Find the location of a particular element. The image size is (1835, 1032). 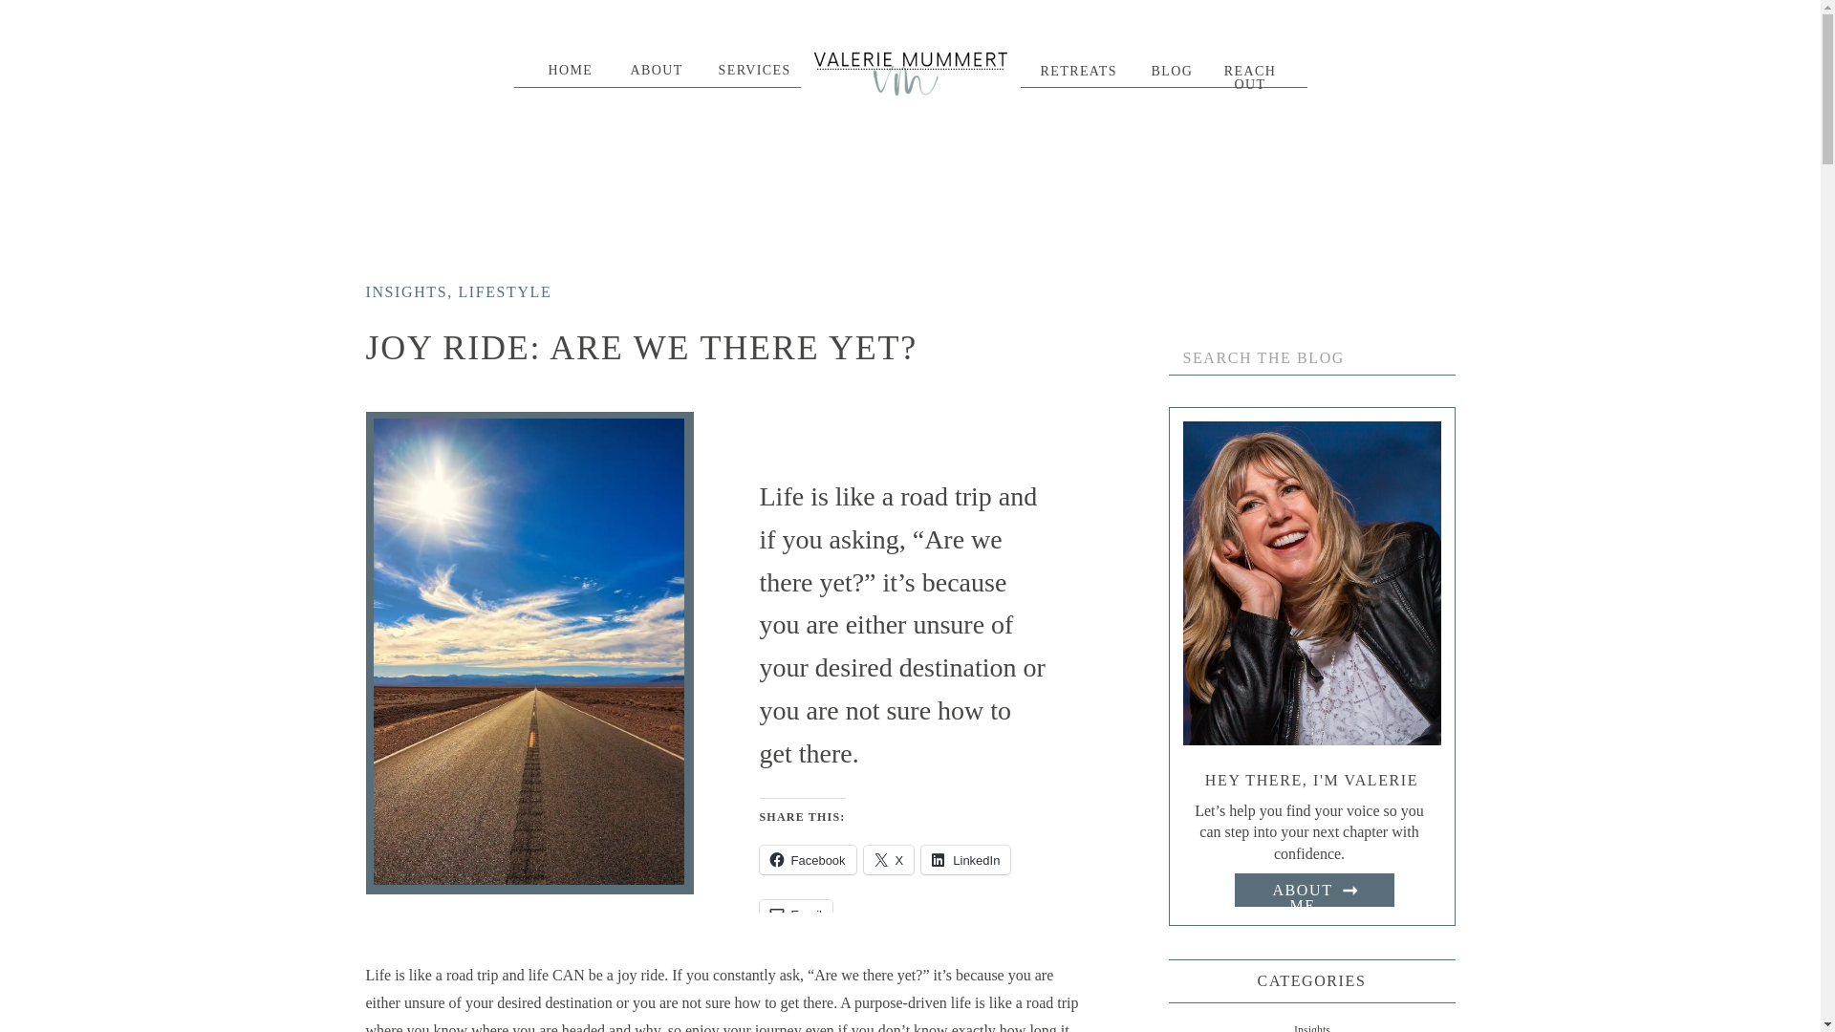

LIFESTYLE is located at coordinates (505, 292).